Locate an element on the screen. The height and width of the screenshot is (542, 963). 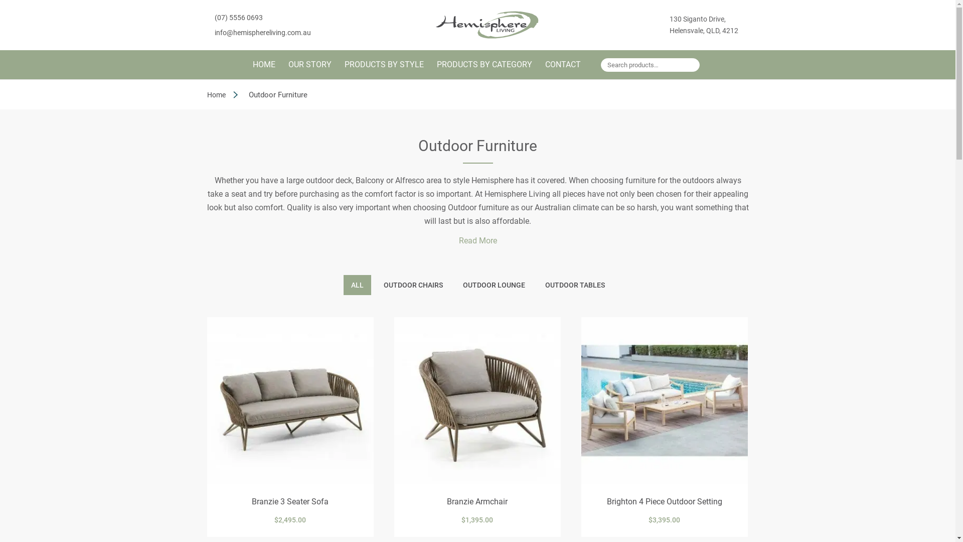
OUTDOOR CHAIRS is located at coordinates (413, 285).